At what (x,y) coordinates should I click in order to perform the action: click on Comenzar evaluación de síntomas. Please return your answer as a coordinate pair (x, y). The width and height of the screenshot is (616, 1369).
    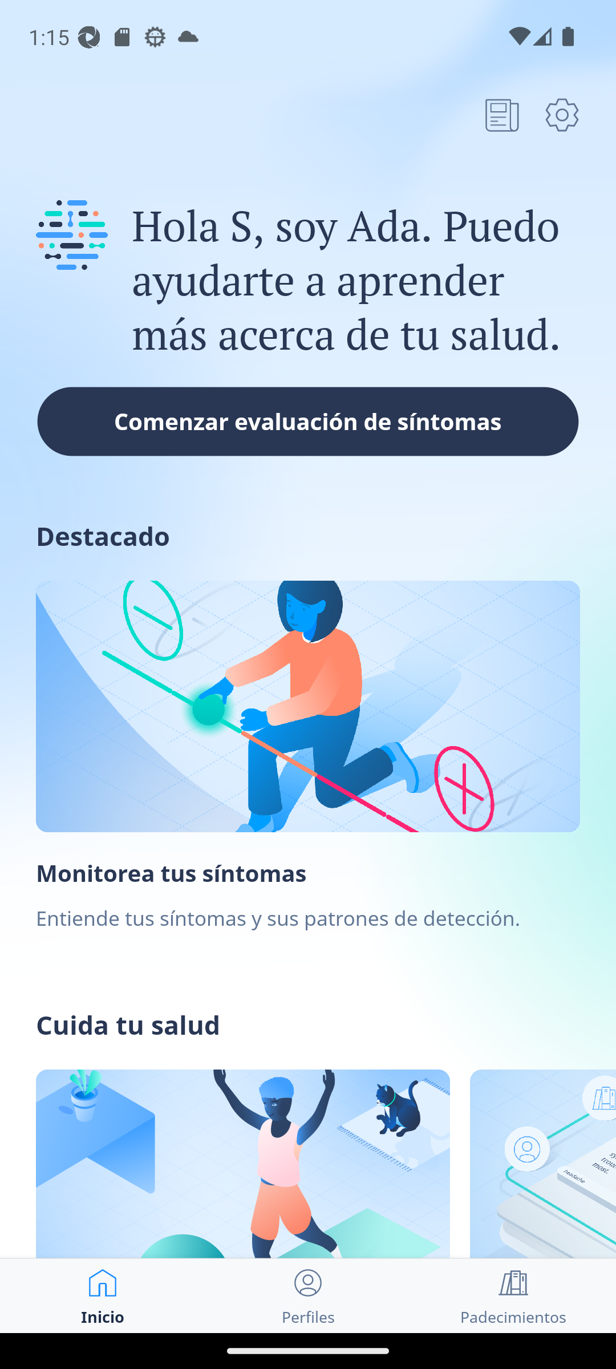
    Looking at the image, I should click on (308, 421).